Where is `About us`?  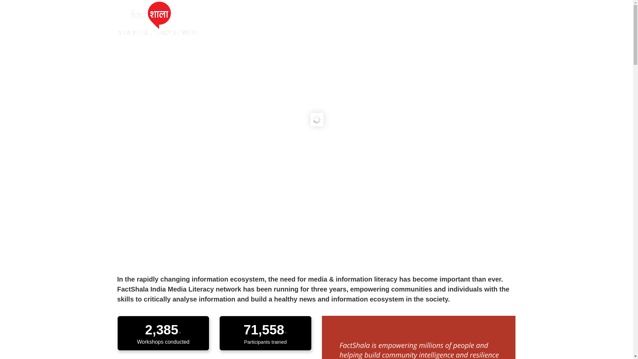 About us is located at coordinates (310, 18).